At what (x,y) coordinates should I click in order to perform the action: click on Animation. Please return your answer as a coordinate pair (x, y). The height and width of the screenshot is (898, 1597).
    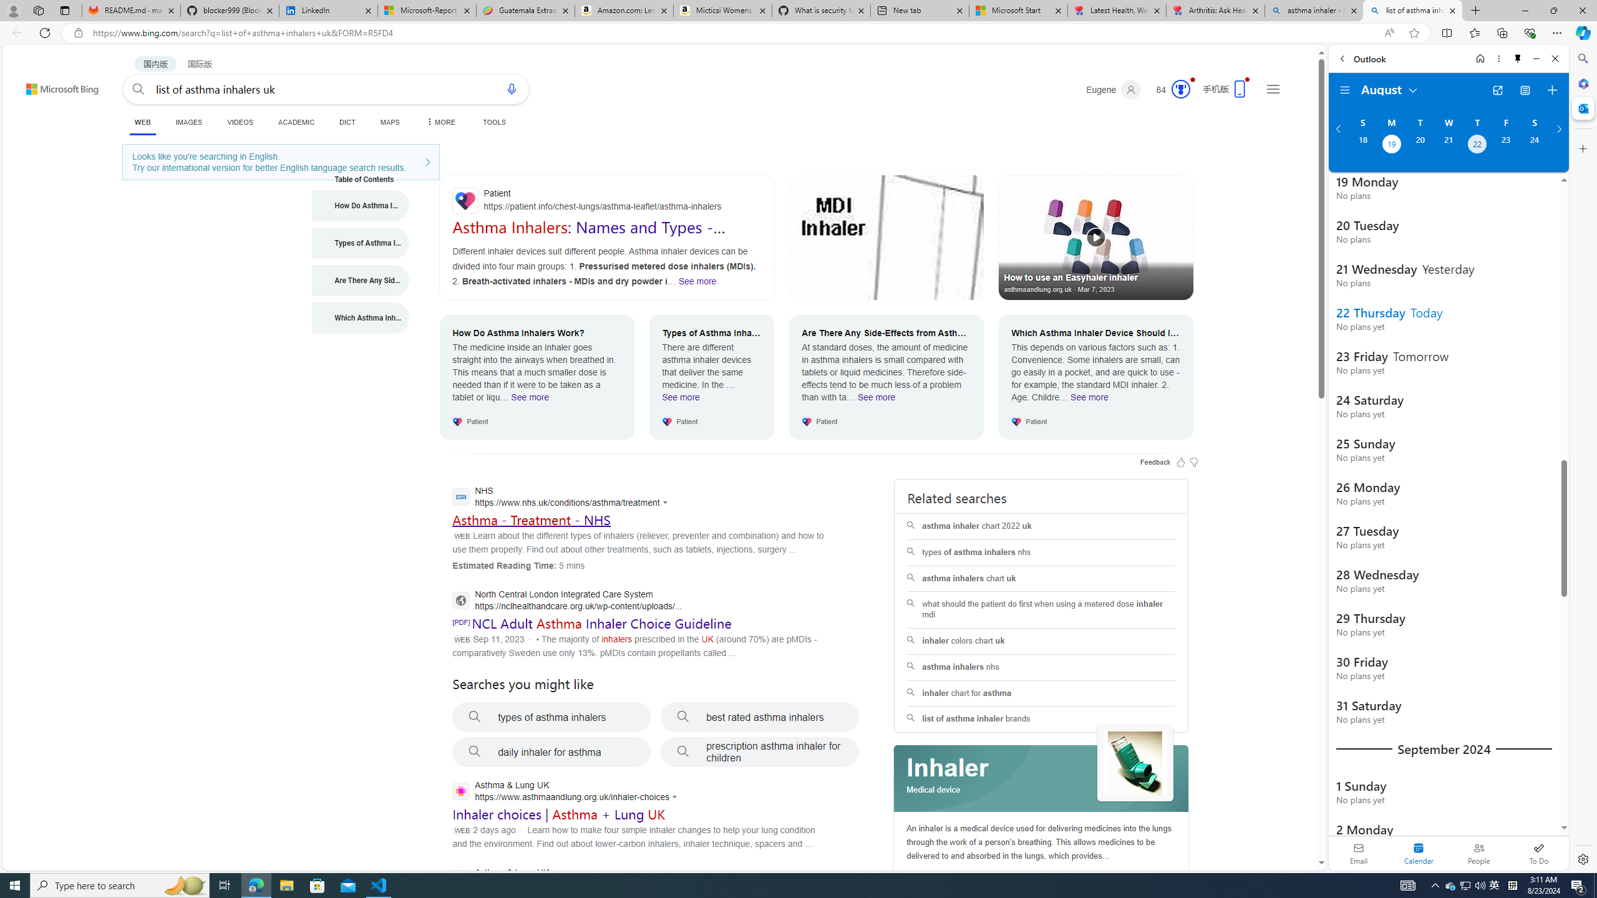
    Looking at the image, I should click on (1192, 80).